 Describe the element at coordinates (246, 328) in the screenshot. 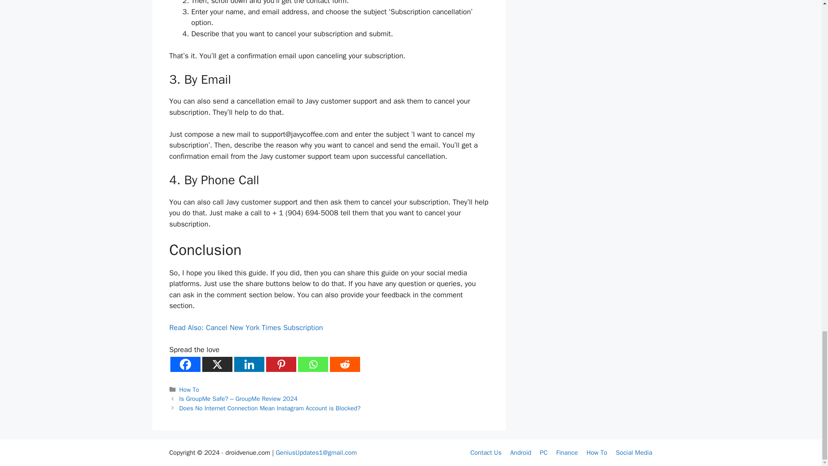

I see `Read Also: Cancel New York Times Subscription` at that location.